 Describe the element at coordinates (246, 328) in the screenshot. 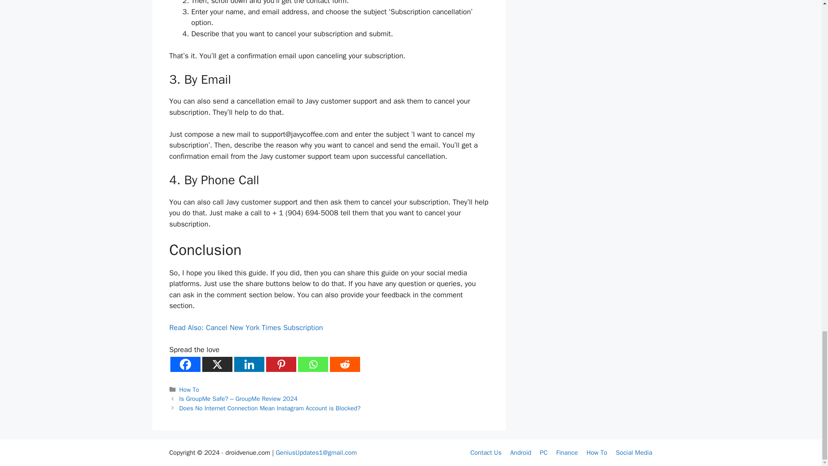

I see `Read Also: Cancel New York Times Subscription` at that location.